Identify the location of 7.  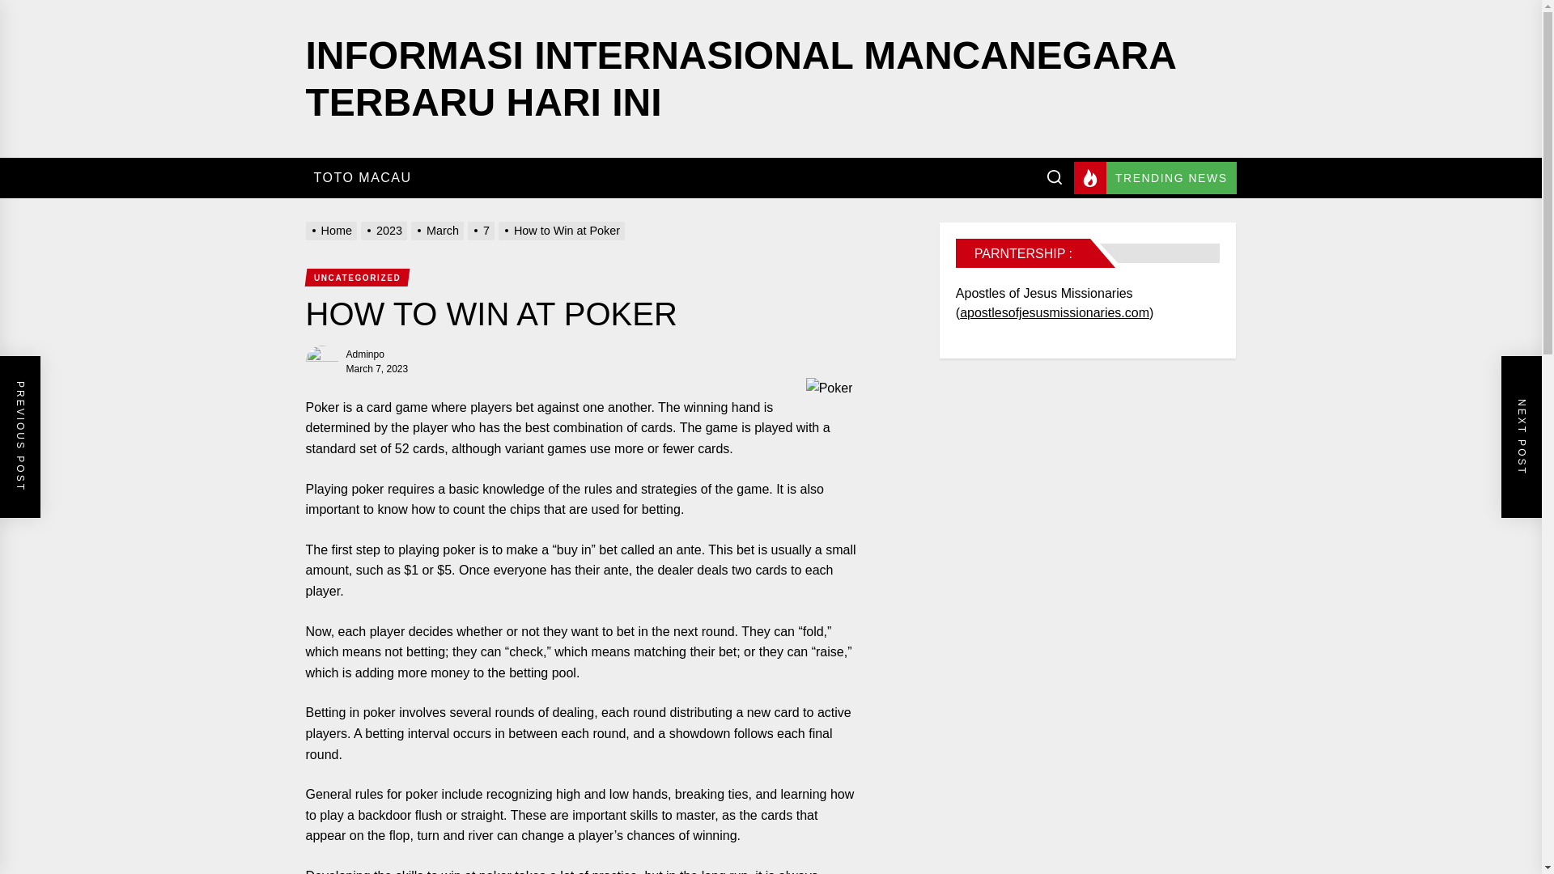
(482, 230).